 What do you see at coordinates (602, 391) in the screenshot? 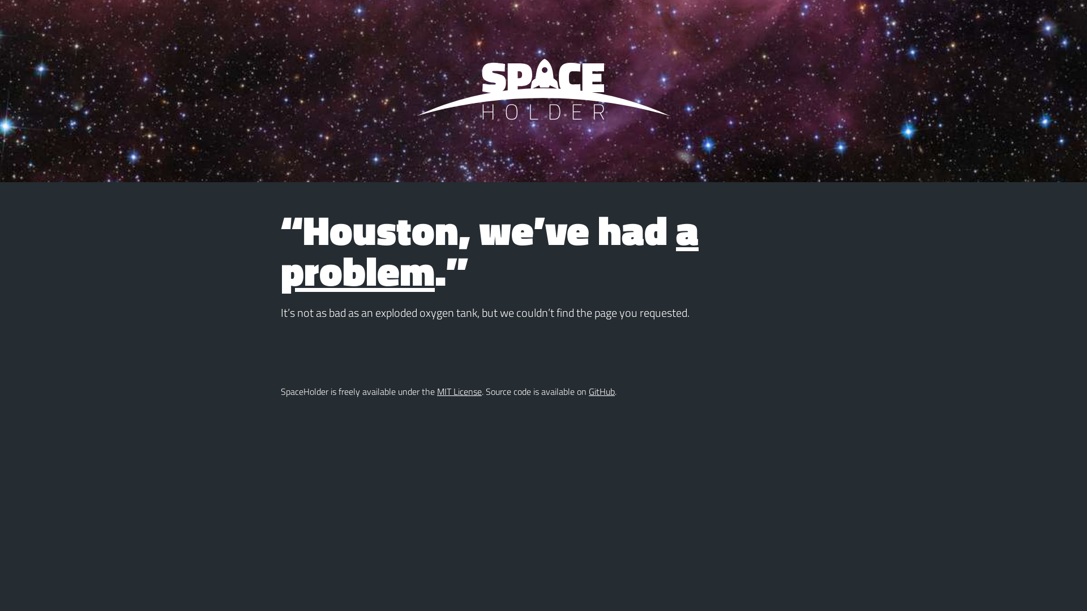
I see `GitHub` at bounding box center [602, 391].